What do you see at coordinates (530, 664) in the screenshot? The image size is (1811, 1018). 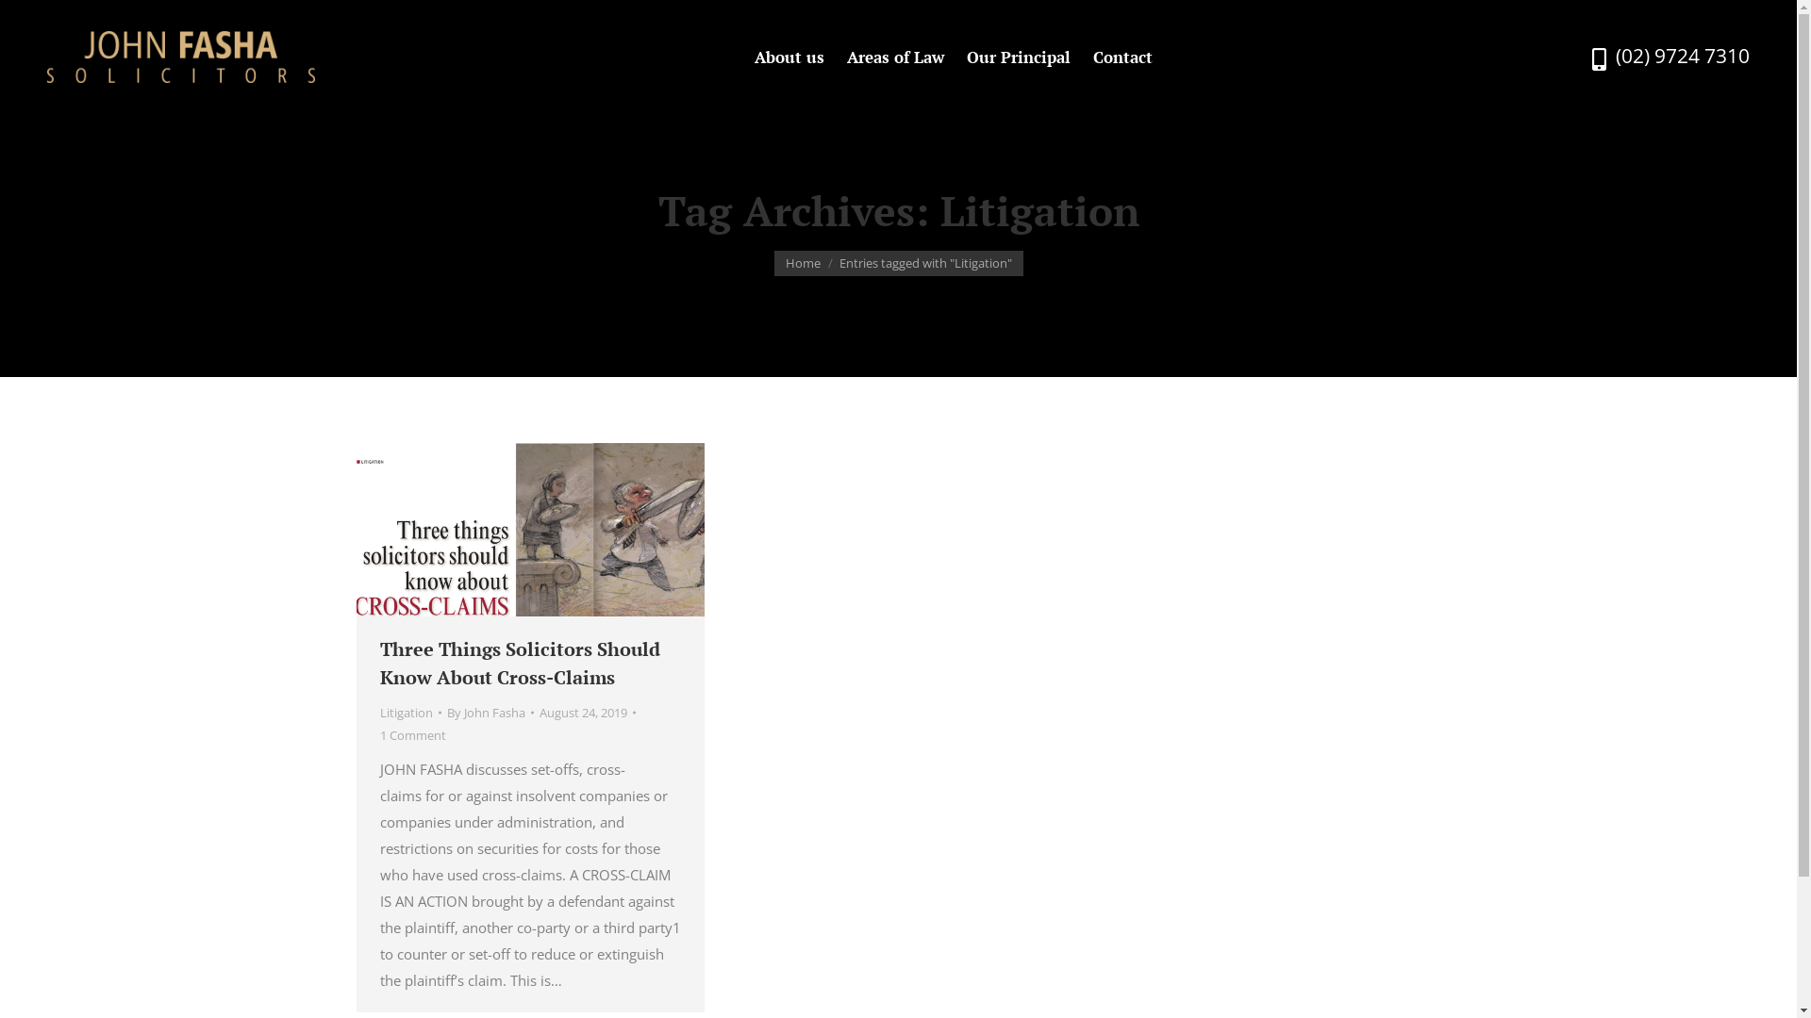 I see `Three Things Solicitors Should Know About Cross-Claims` at bounding box center [530, 664].